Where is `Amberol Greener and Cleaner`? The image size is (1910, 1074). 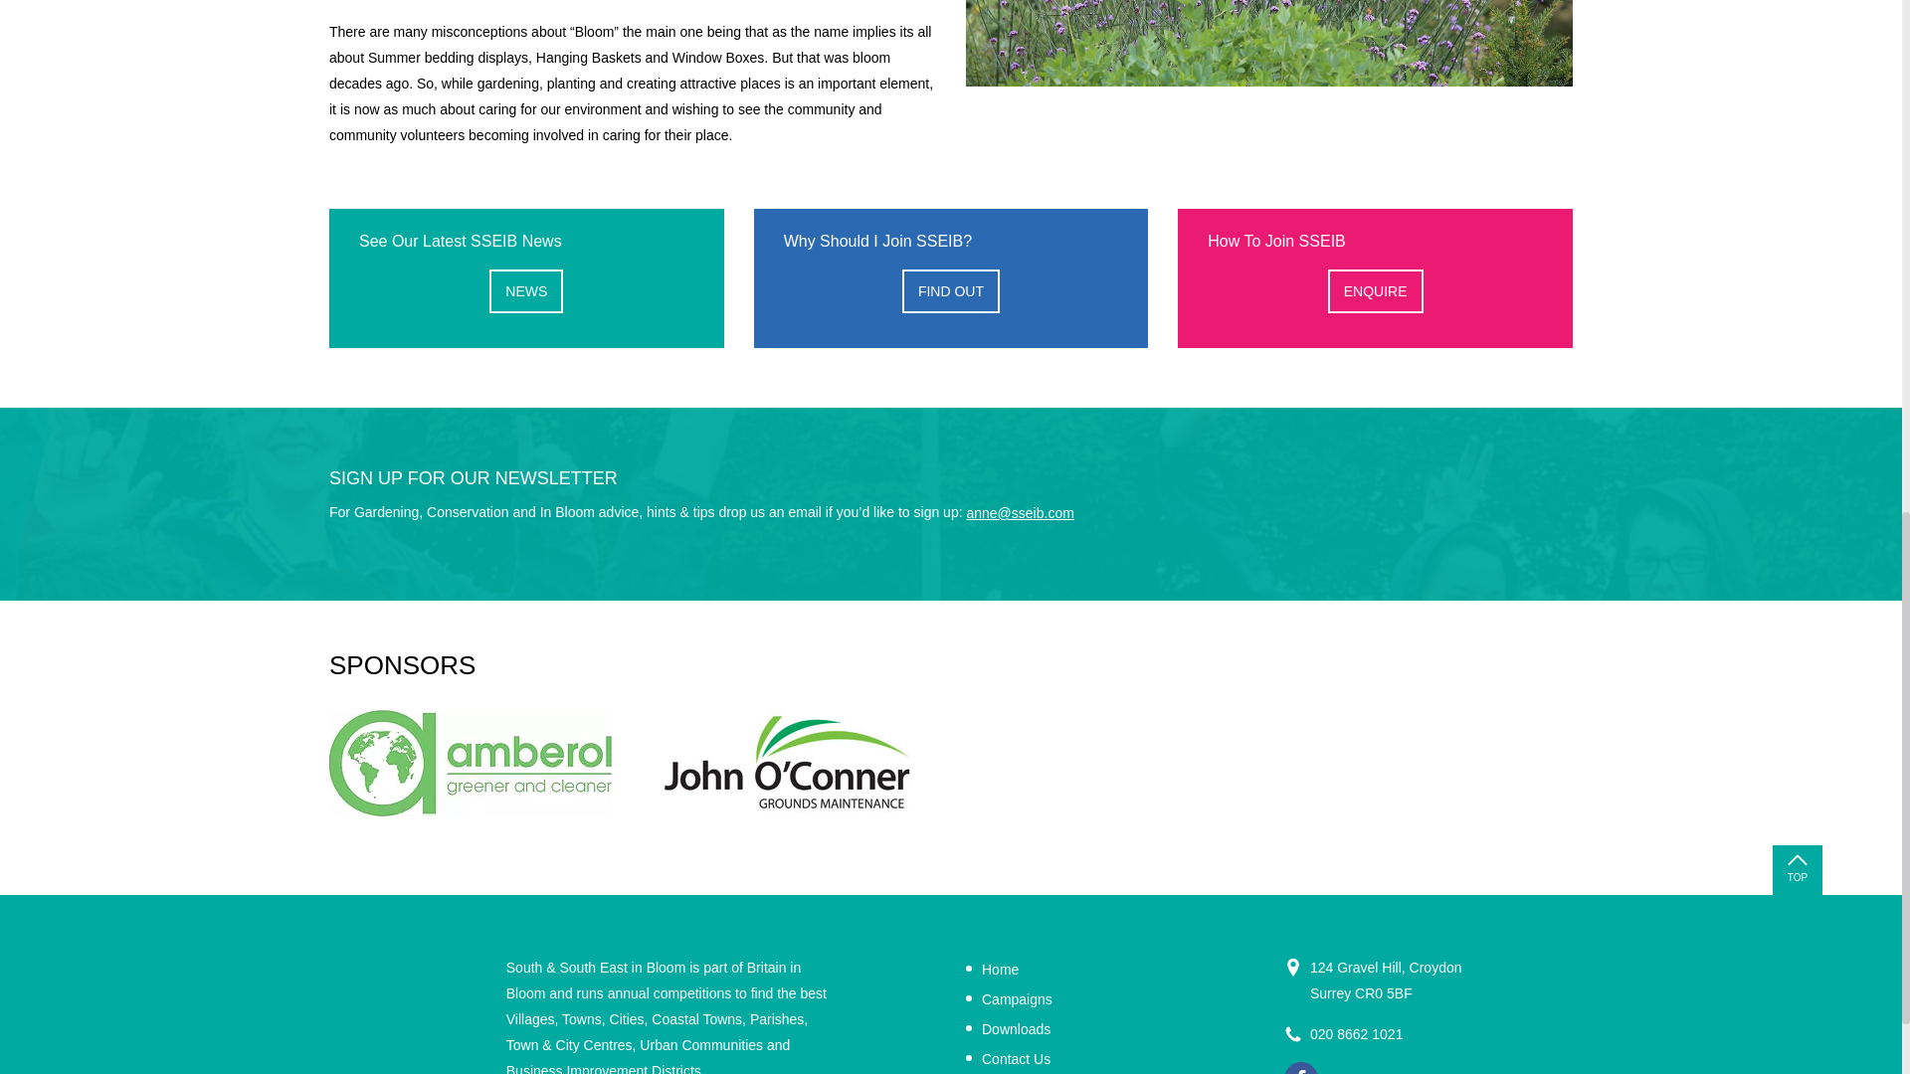 Amberol Greener and Cleaner is located at coordinates (470, 763).